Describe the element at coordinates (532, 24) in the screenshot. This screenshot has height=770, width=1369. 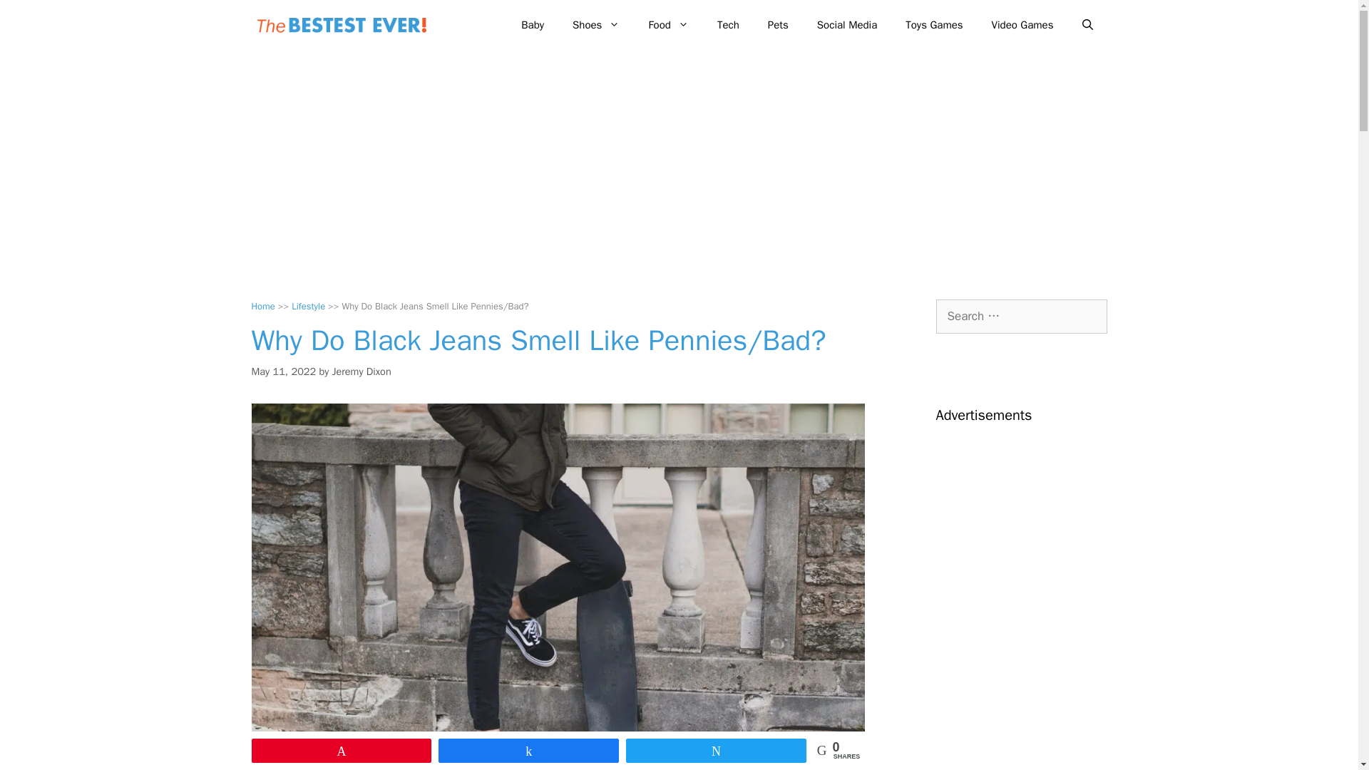
I see `Baby` at that location.